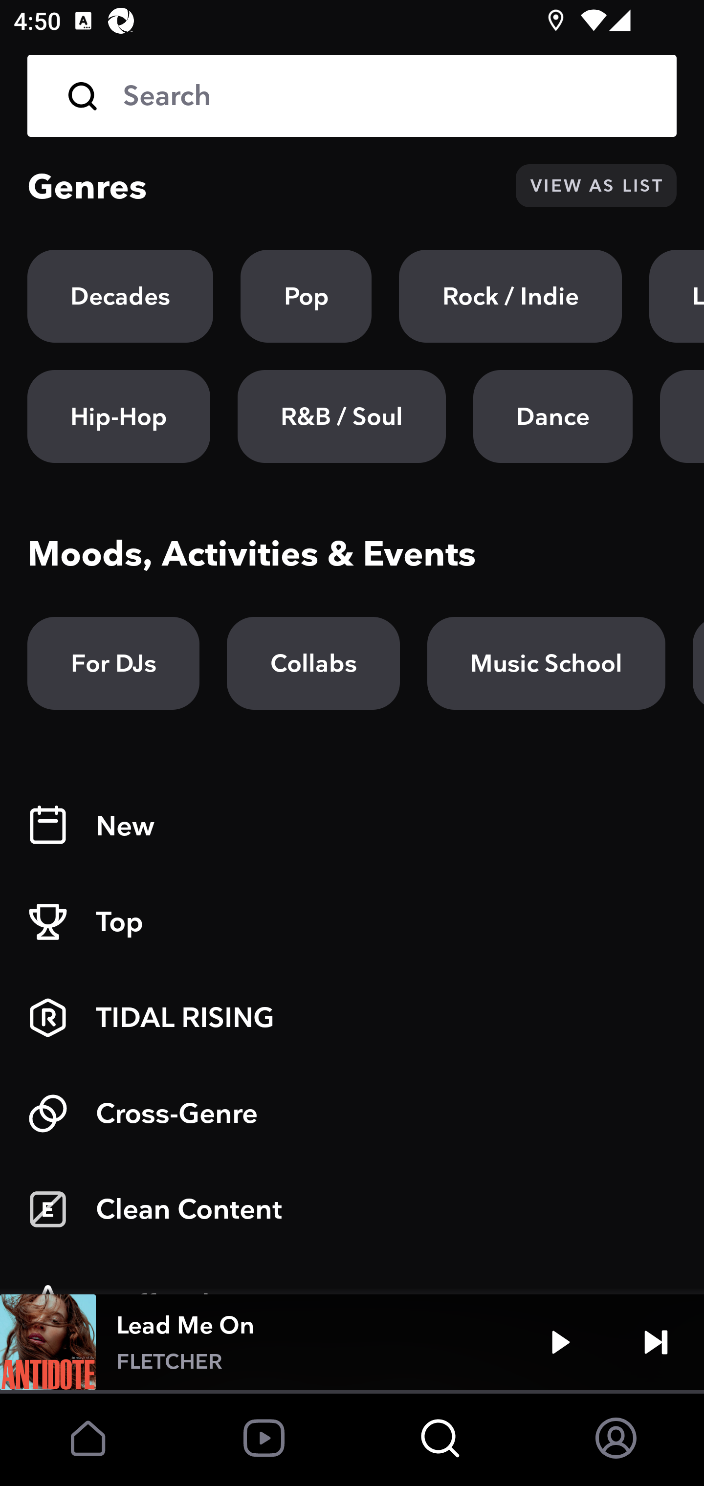  What do you see at coordinates (546, 663) in the screenshot?
I see `Music School` at bounding box center [546, 663].